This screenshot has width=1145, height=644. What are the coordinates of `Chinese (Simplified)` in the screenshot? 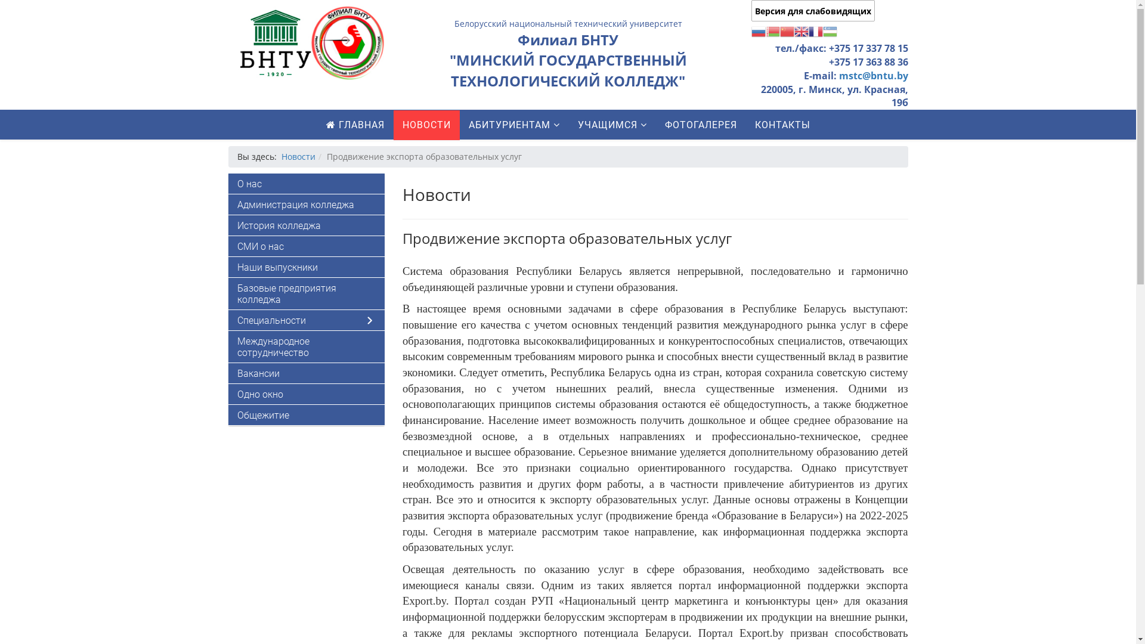 It's located at (787, 31).